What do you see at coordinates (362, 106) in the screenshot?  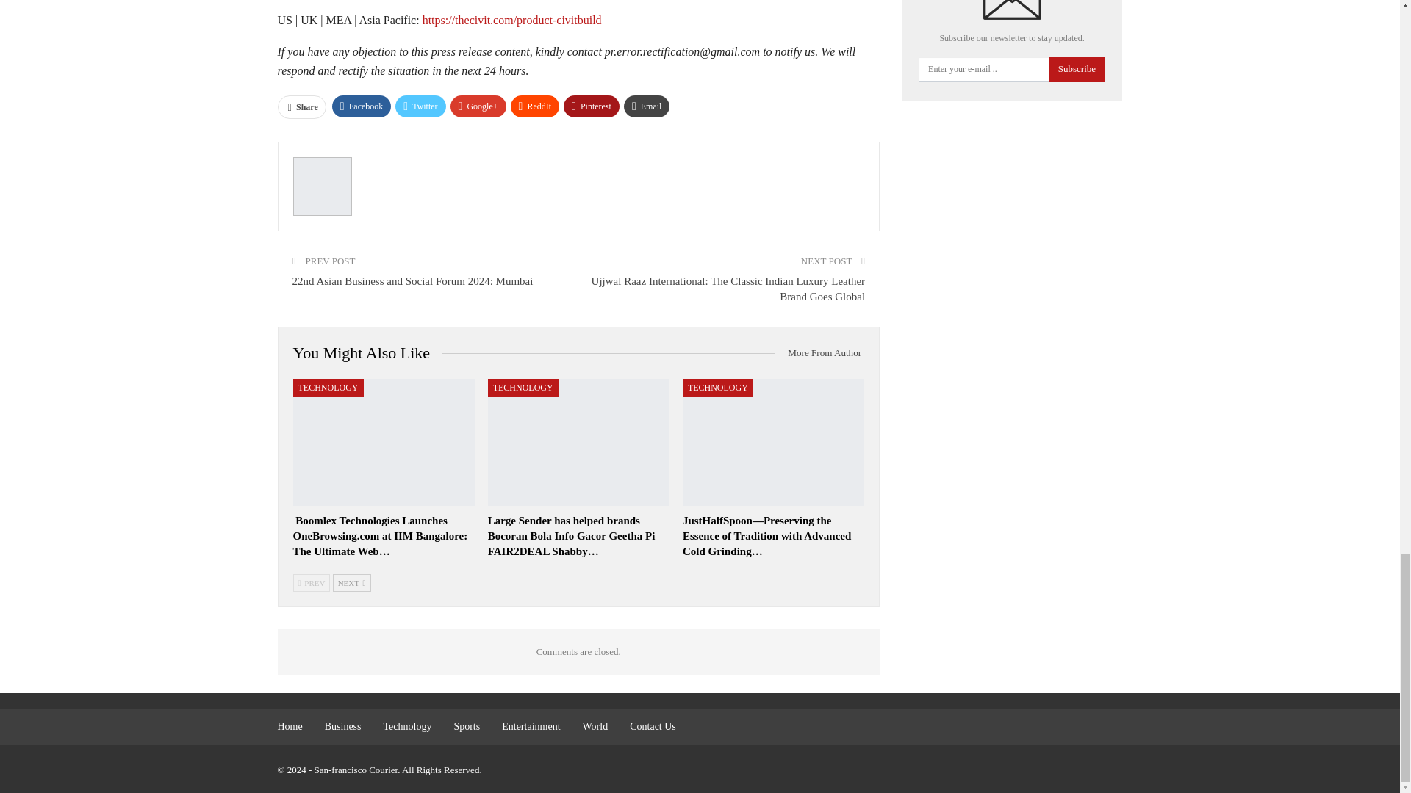 I see `Facebook` at bounding box center [362, 106].